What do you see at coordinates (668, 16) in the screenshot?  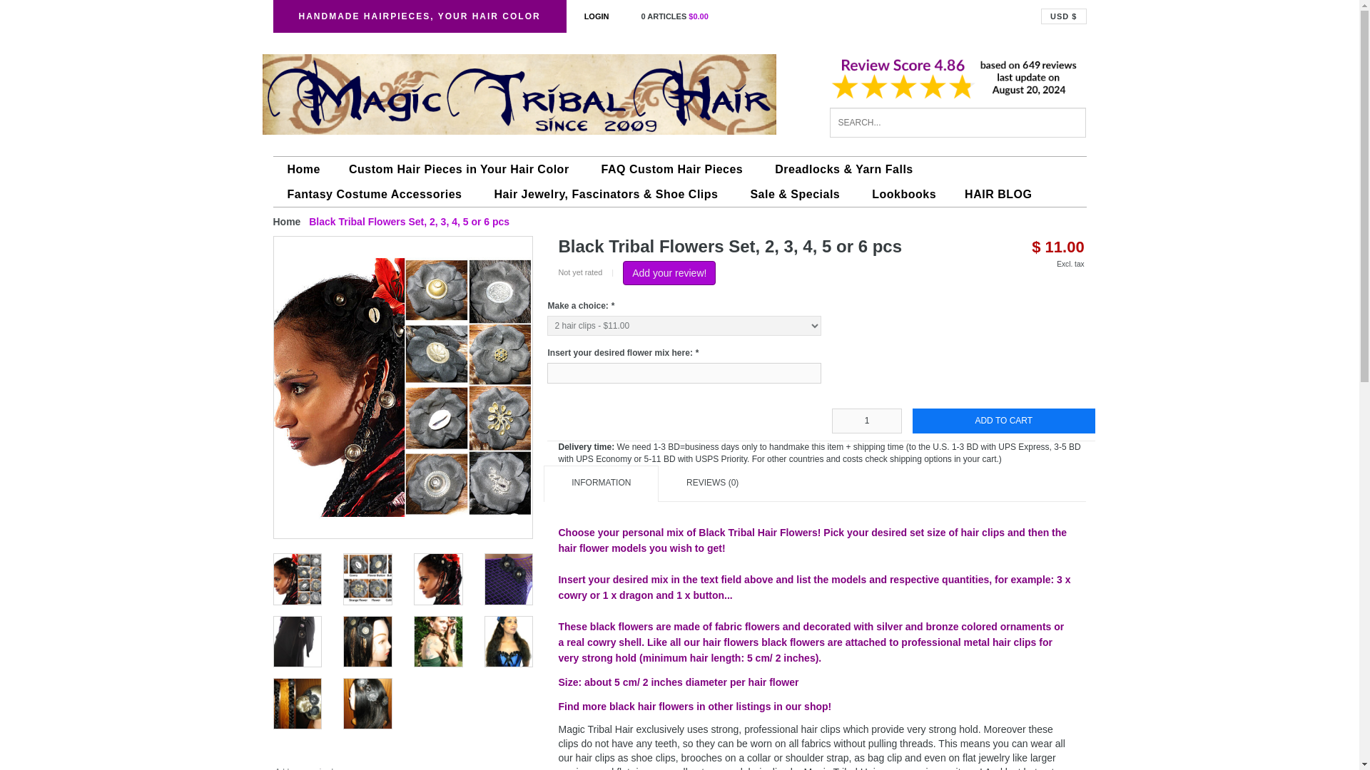 I see `login` at bounding box center [668, 16].